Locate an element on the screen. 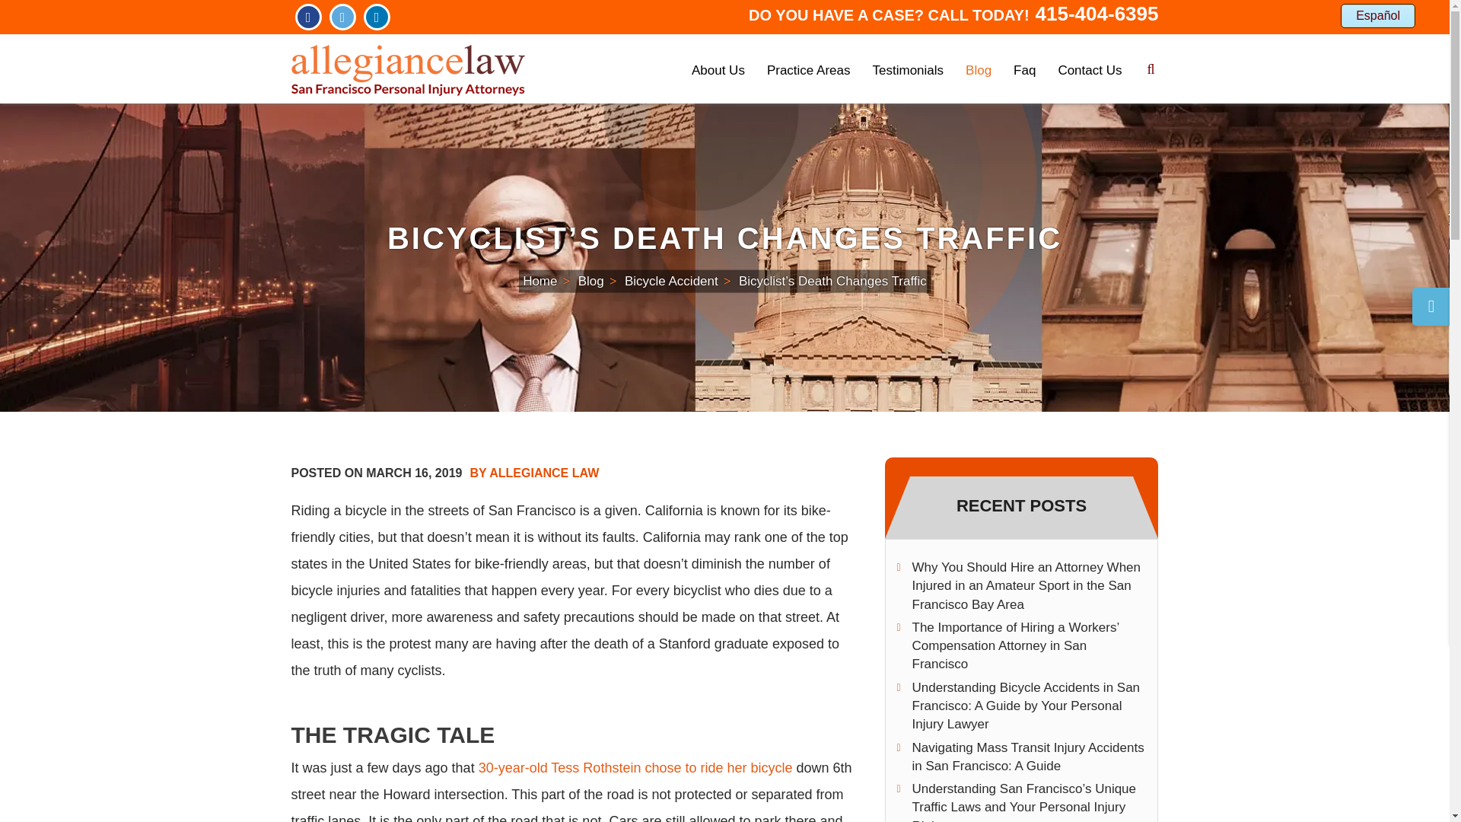 This screenshot has width=1461, height=822. GMB is located at coordinates (342, 17).